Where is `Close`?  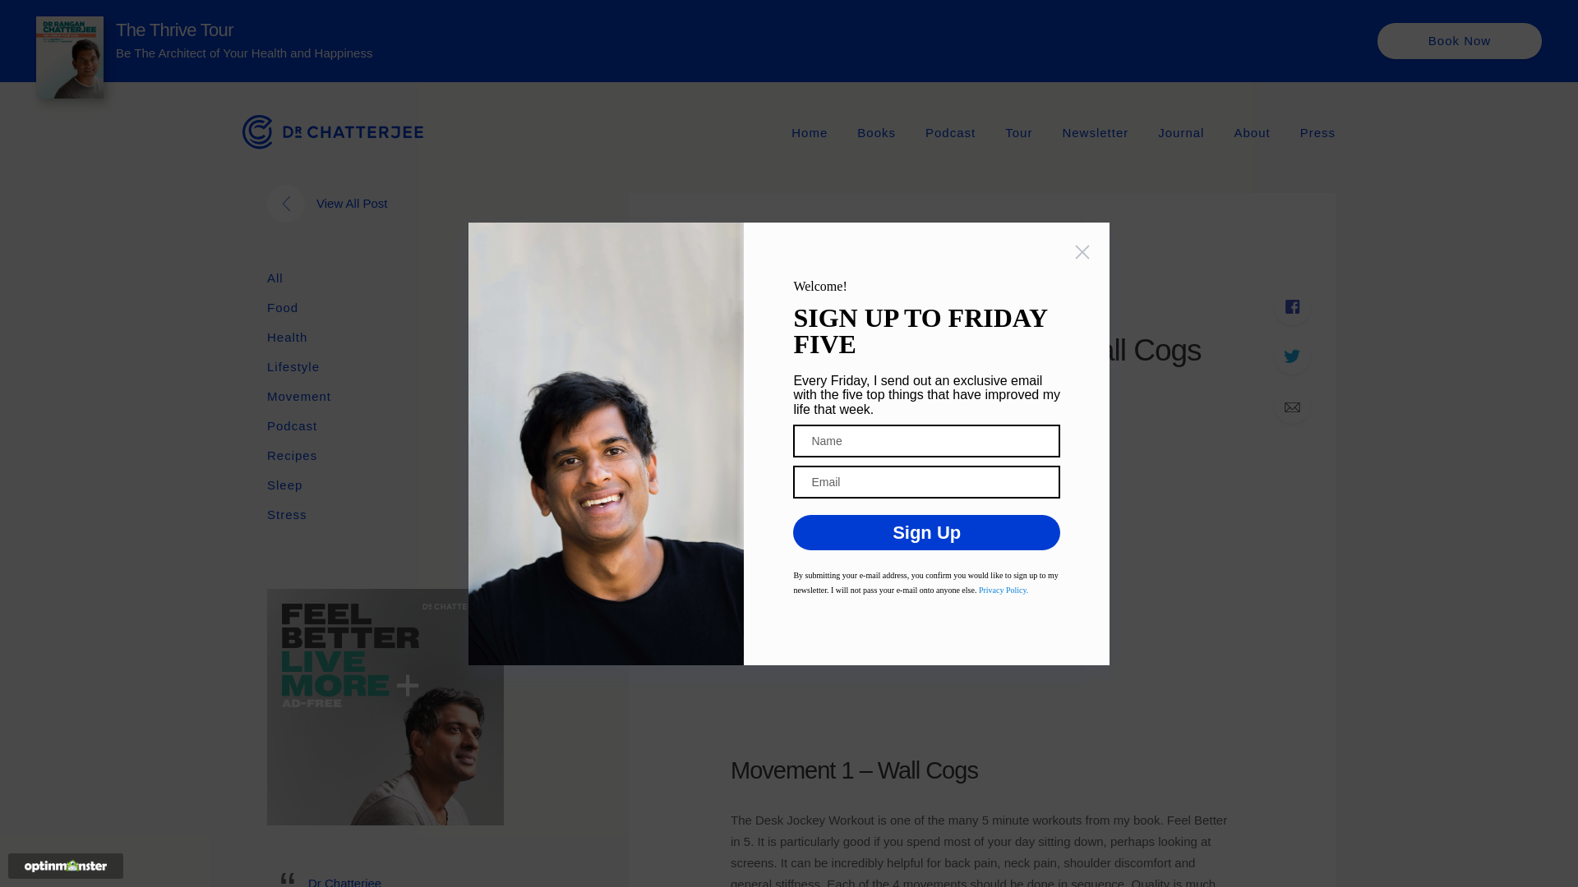 Close is located at coordinates (1082, 253).